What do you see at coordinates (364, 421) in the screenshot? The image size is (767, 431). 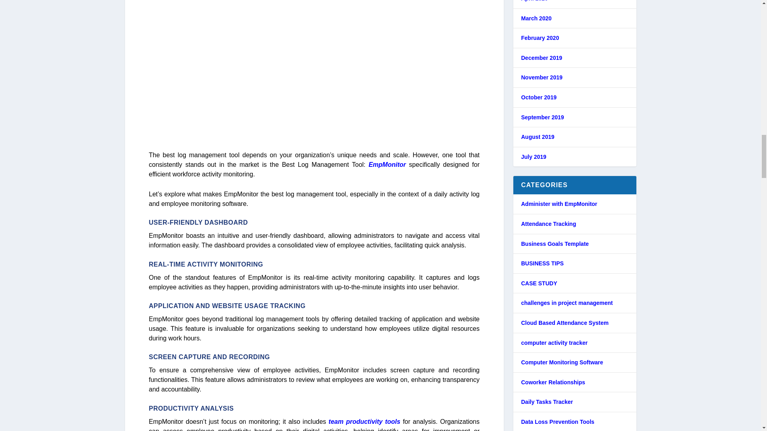 I see `team productivity tools` at bounding box center [364, 421].